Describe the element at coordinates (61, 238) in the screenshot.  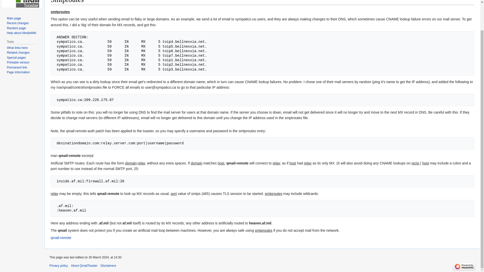
I see `Control Files by Function` at that location.